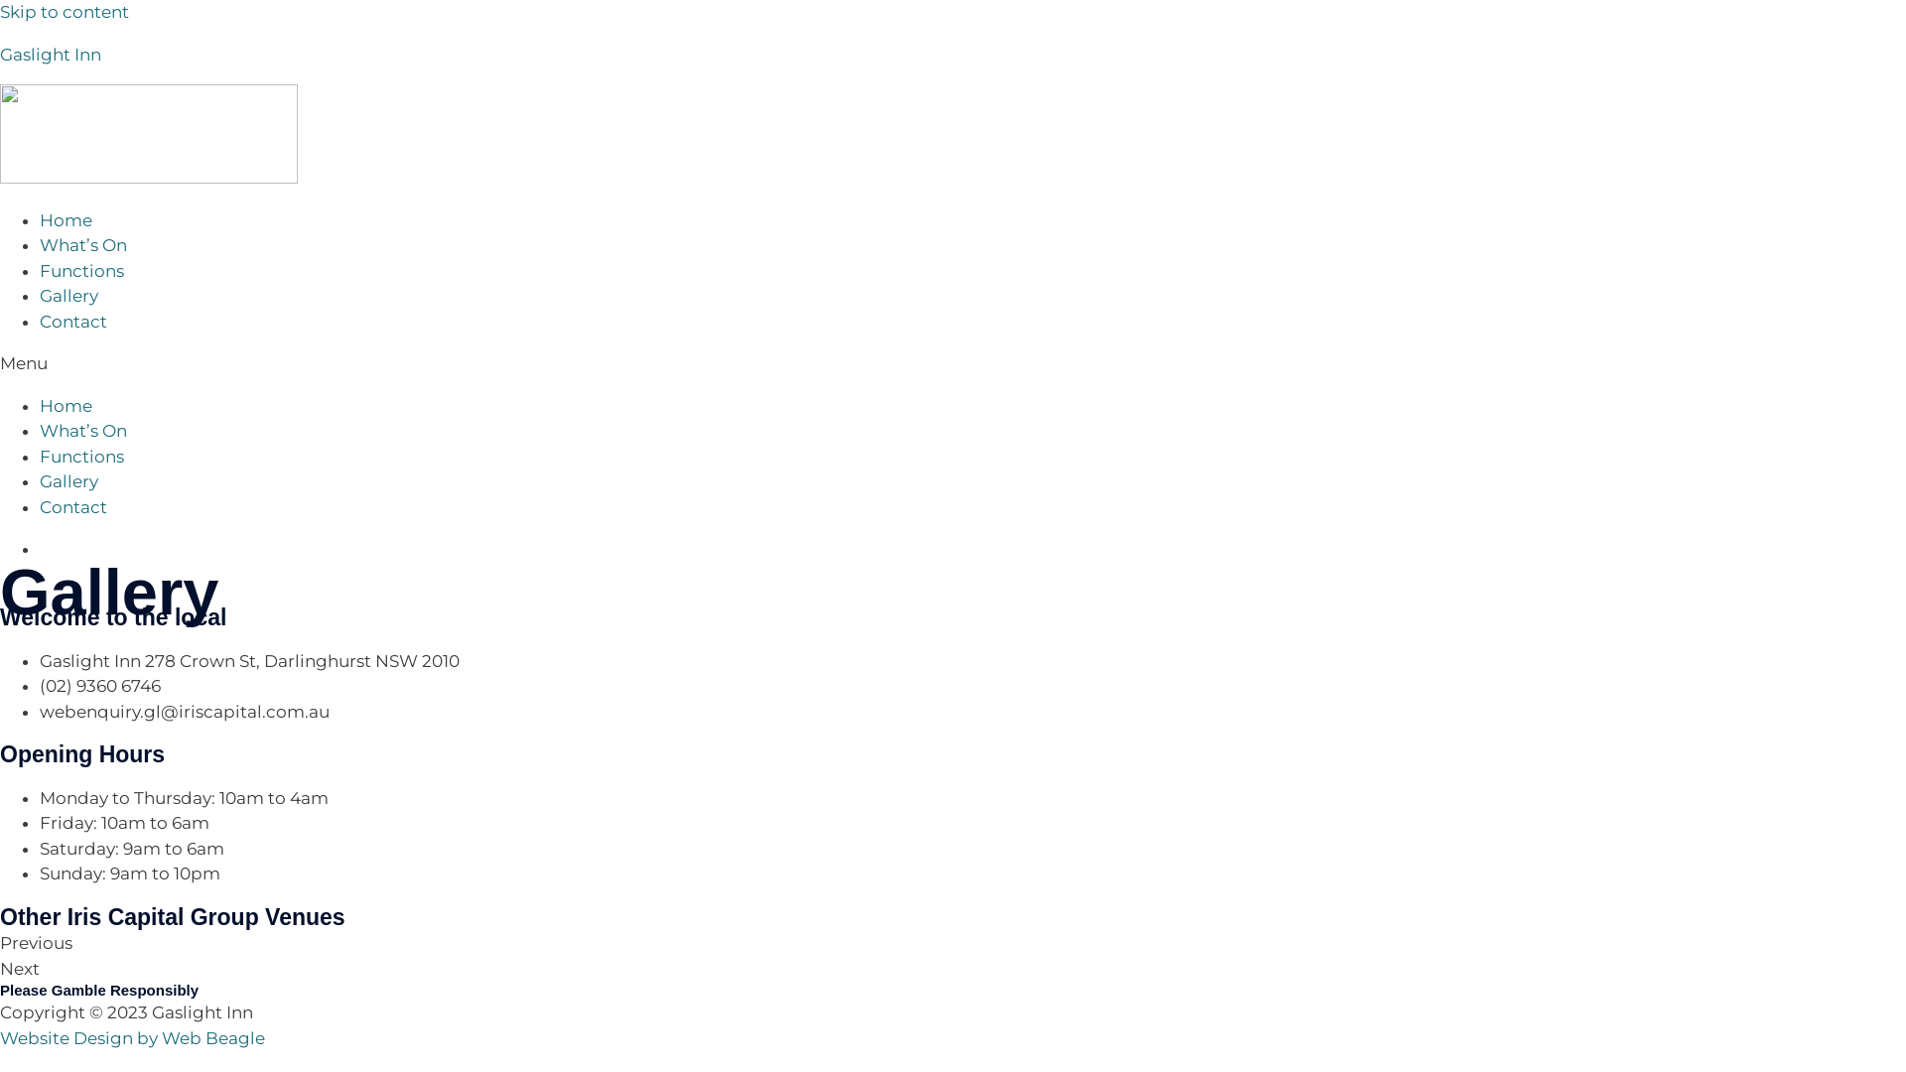 The height and width of the screenshot is (1072, 1906). Describe the element at coordinates (73, 322) in the screenshot. I see `Contact` at that location.